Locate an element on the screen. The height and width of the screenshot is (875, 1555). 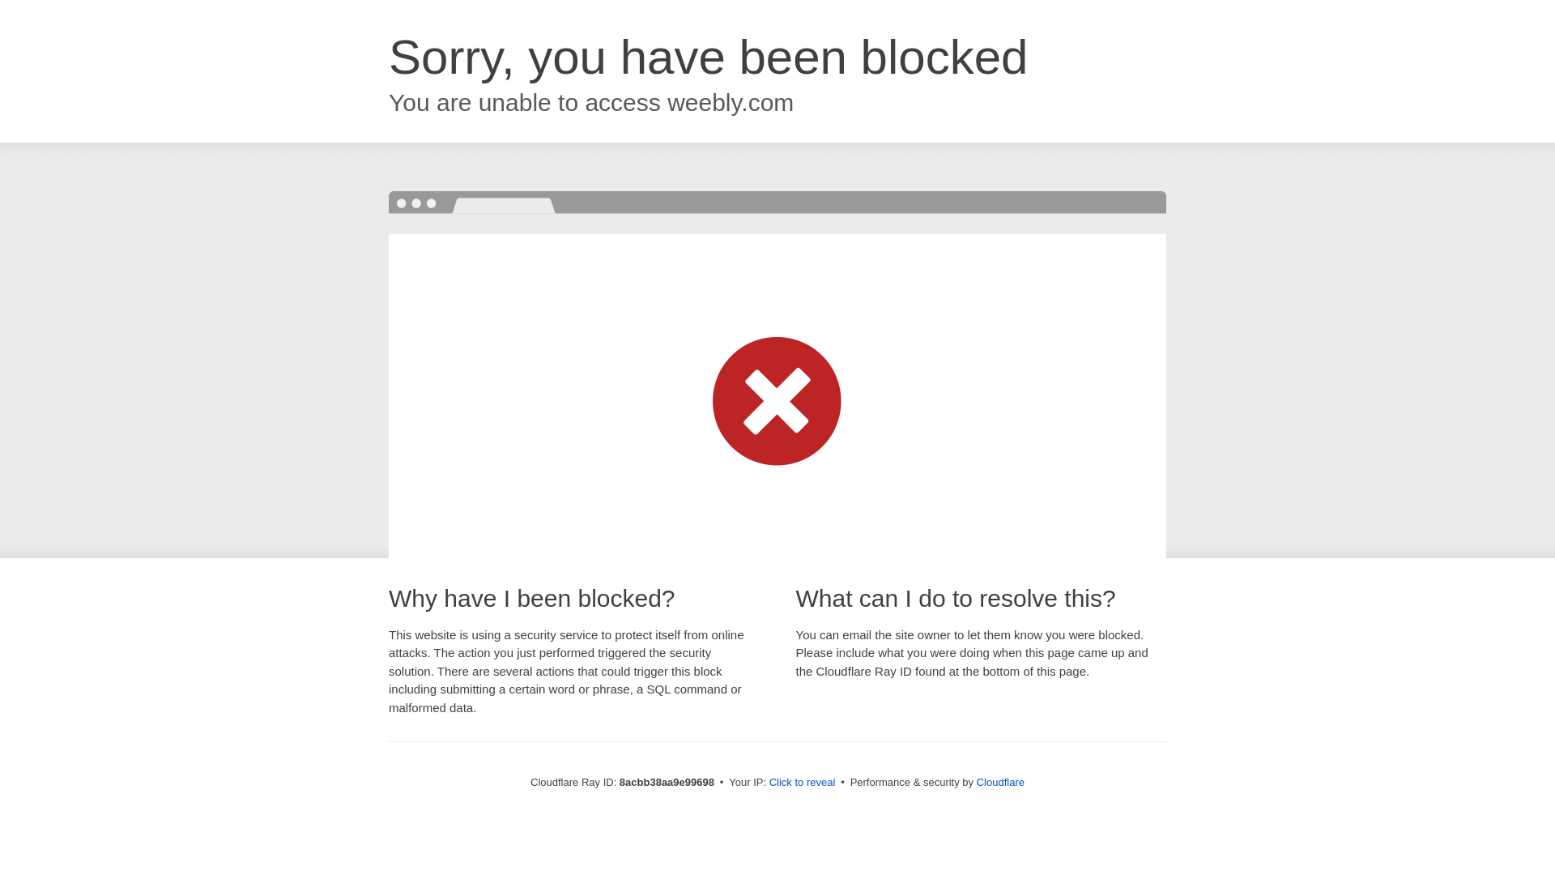
Cloudflare is located at coordinates (1000, 782).